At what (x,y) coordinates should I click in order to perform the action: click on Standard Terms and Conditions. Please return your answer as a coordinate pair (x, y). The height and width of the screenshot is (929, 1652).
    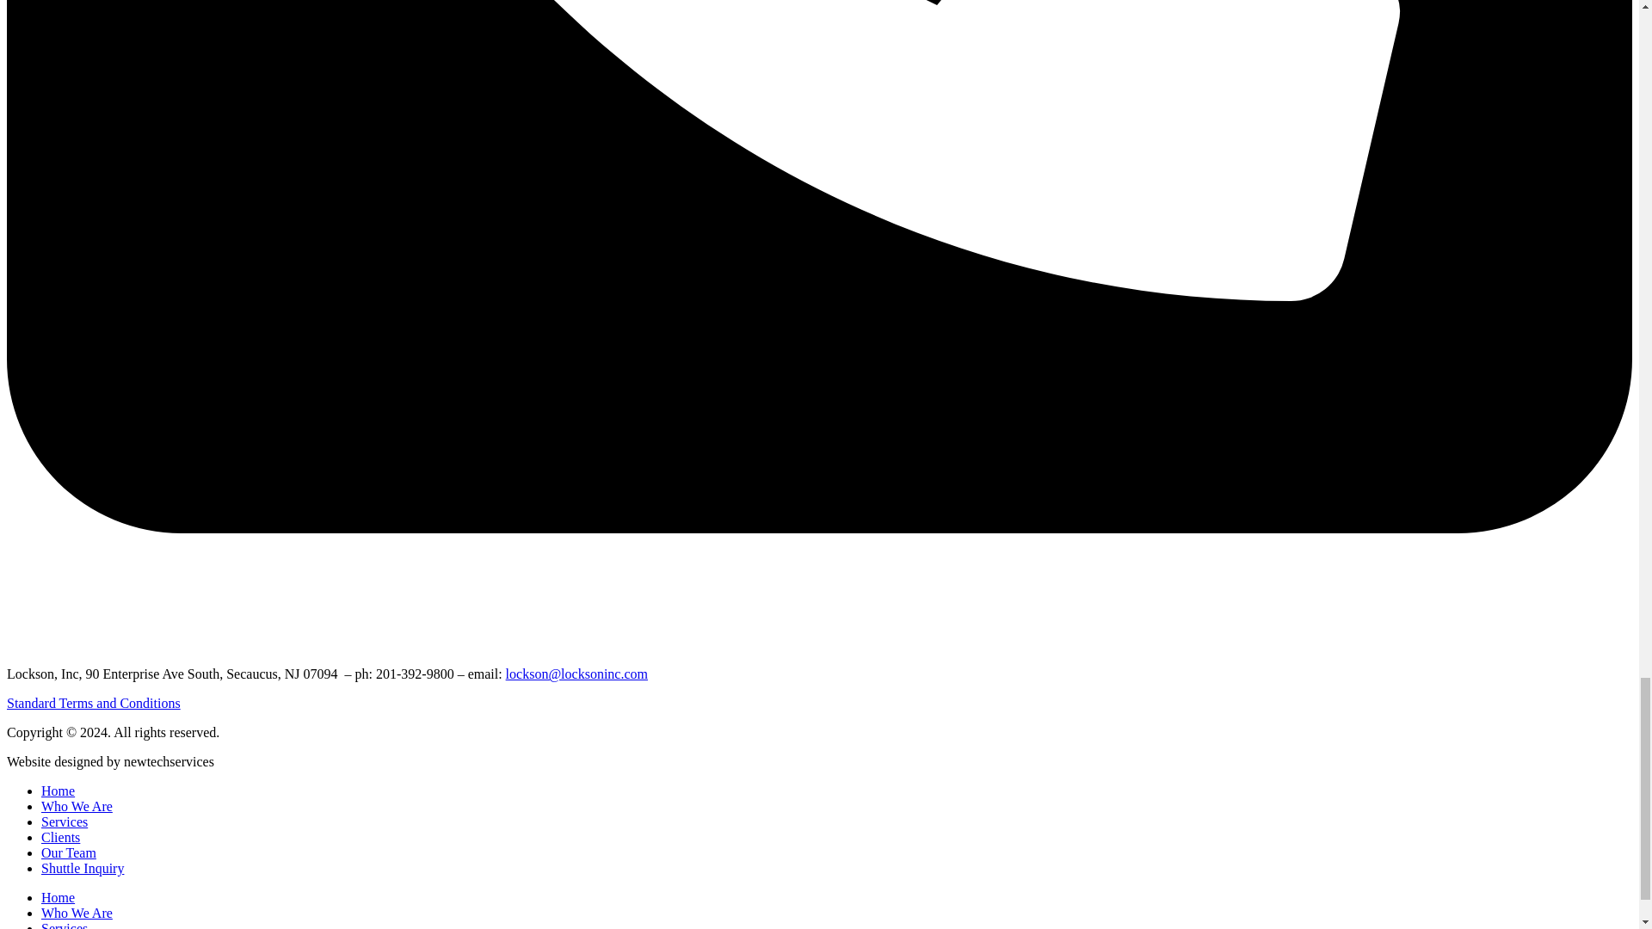
    Looking at the image, I should click on (93, 703).